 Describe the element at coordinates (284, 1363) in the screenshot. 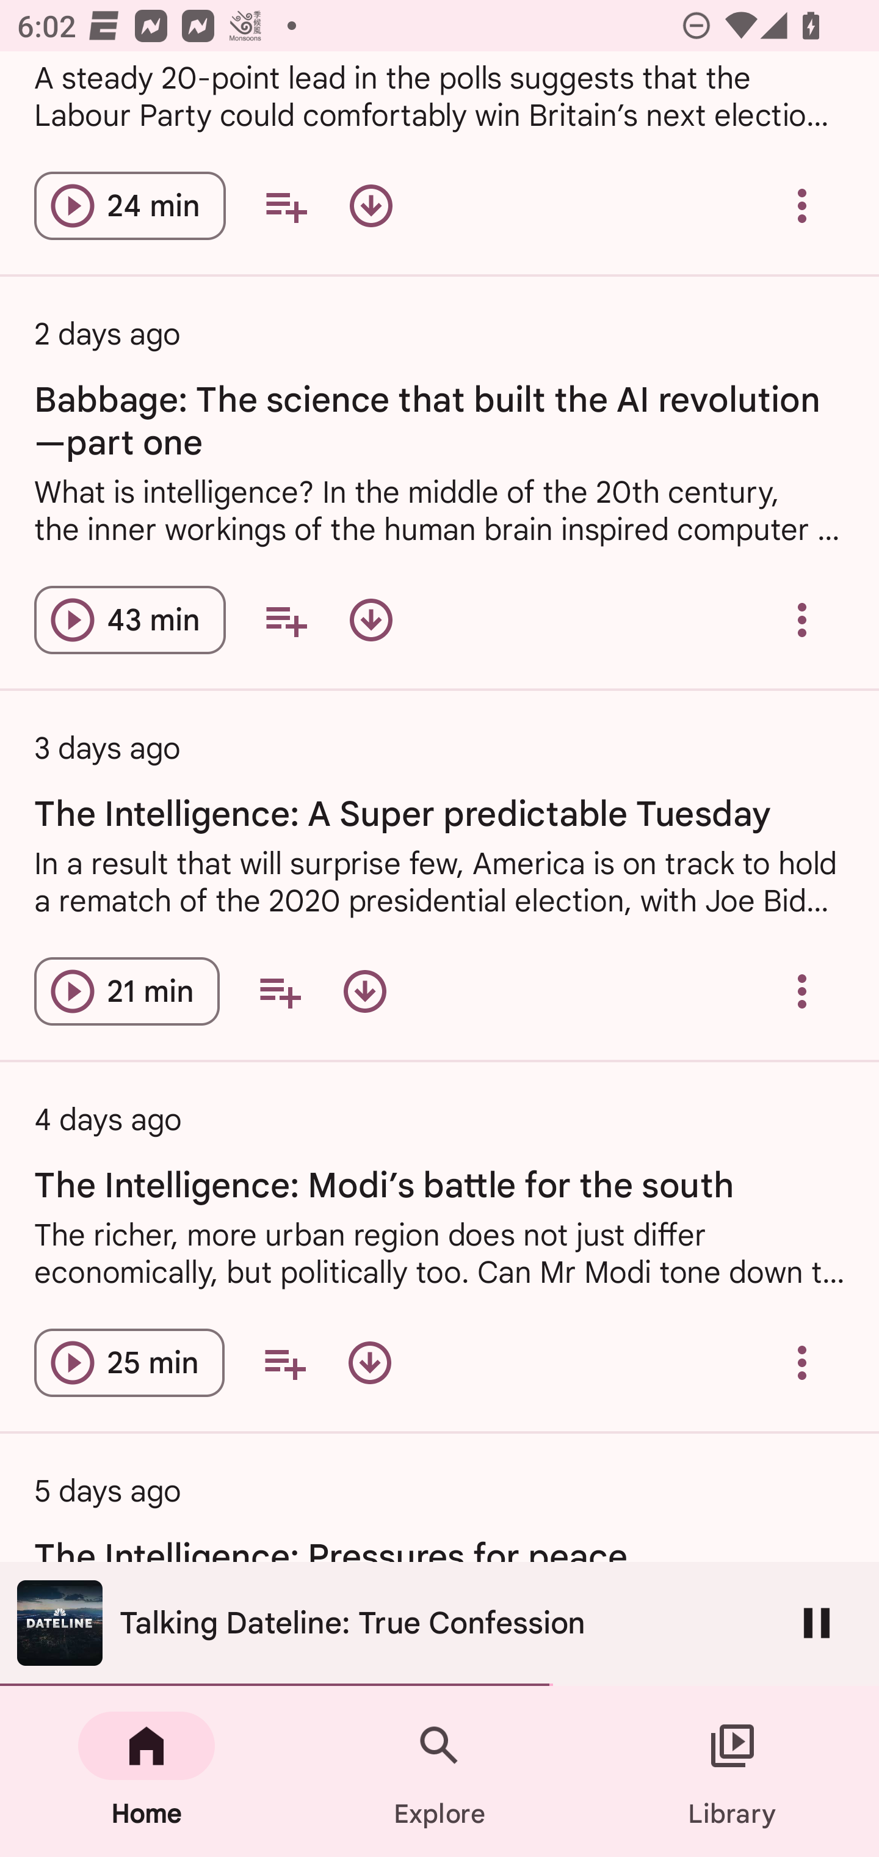

I see `Add to your queue` at that location.